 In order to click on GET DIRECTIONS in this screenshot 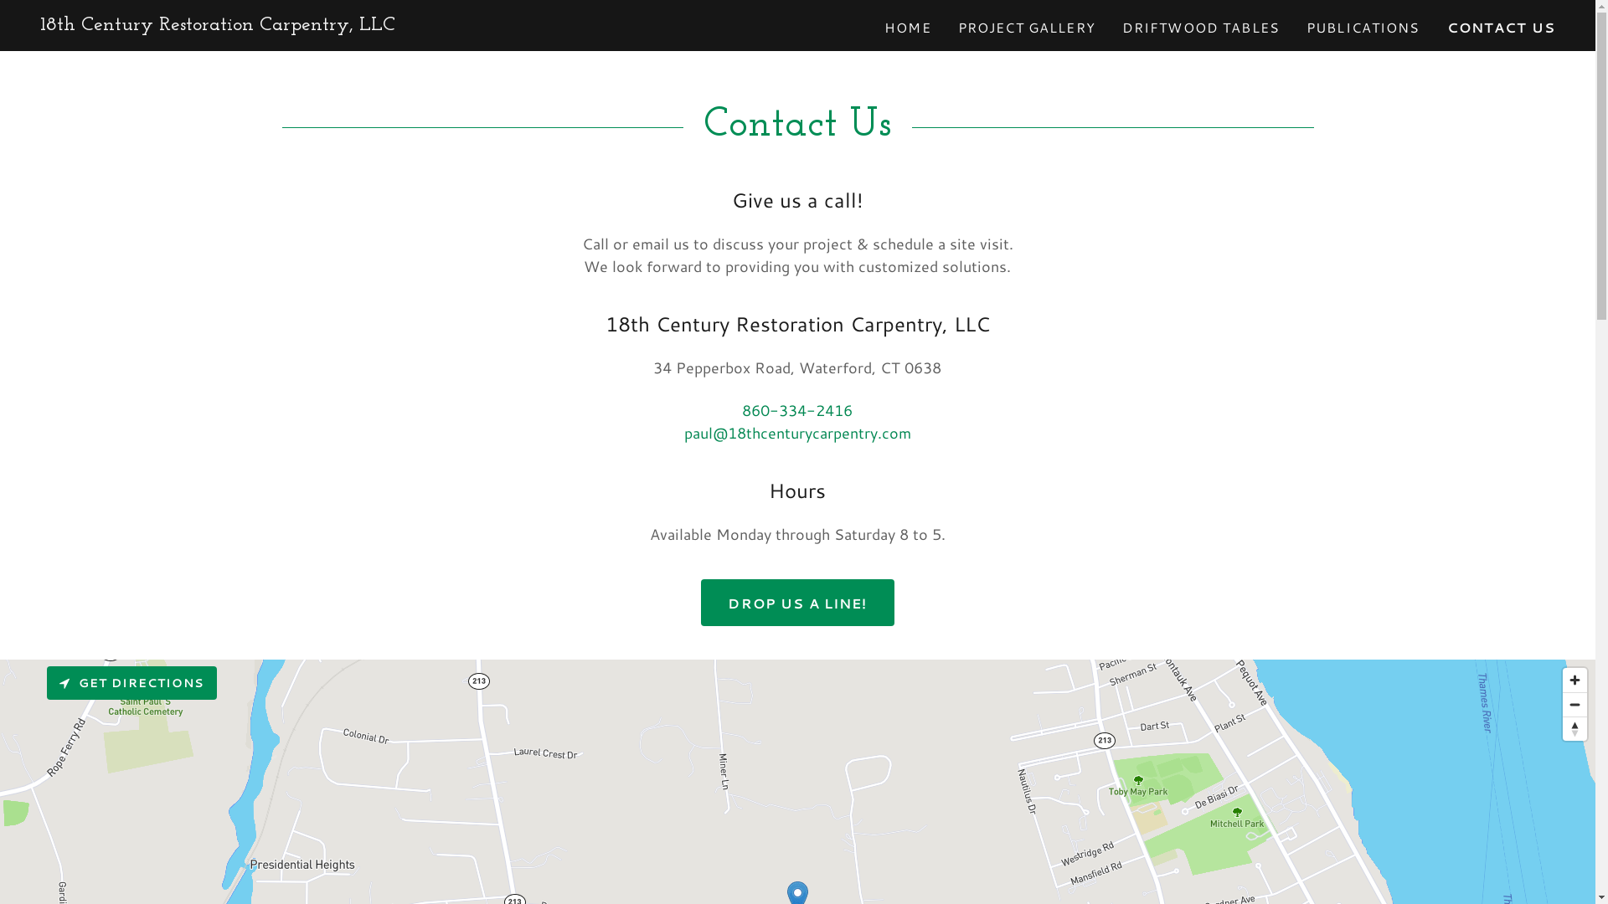, I will do `click(132, 683)`.